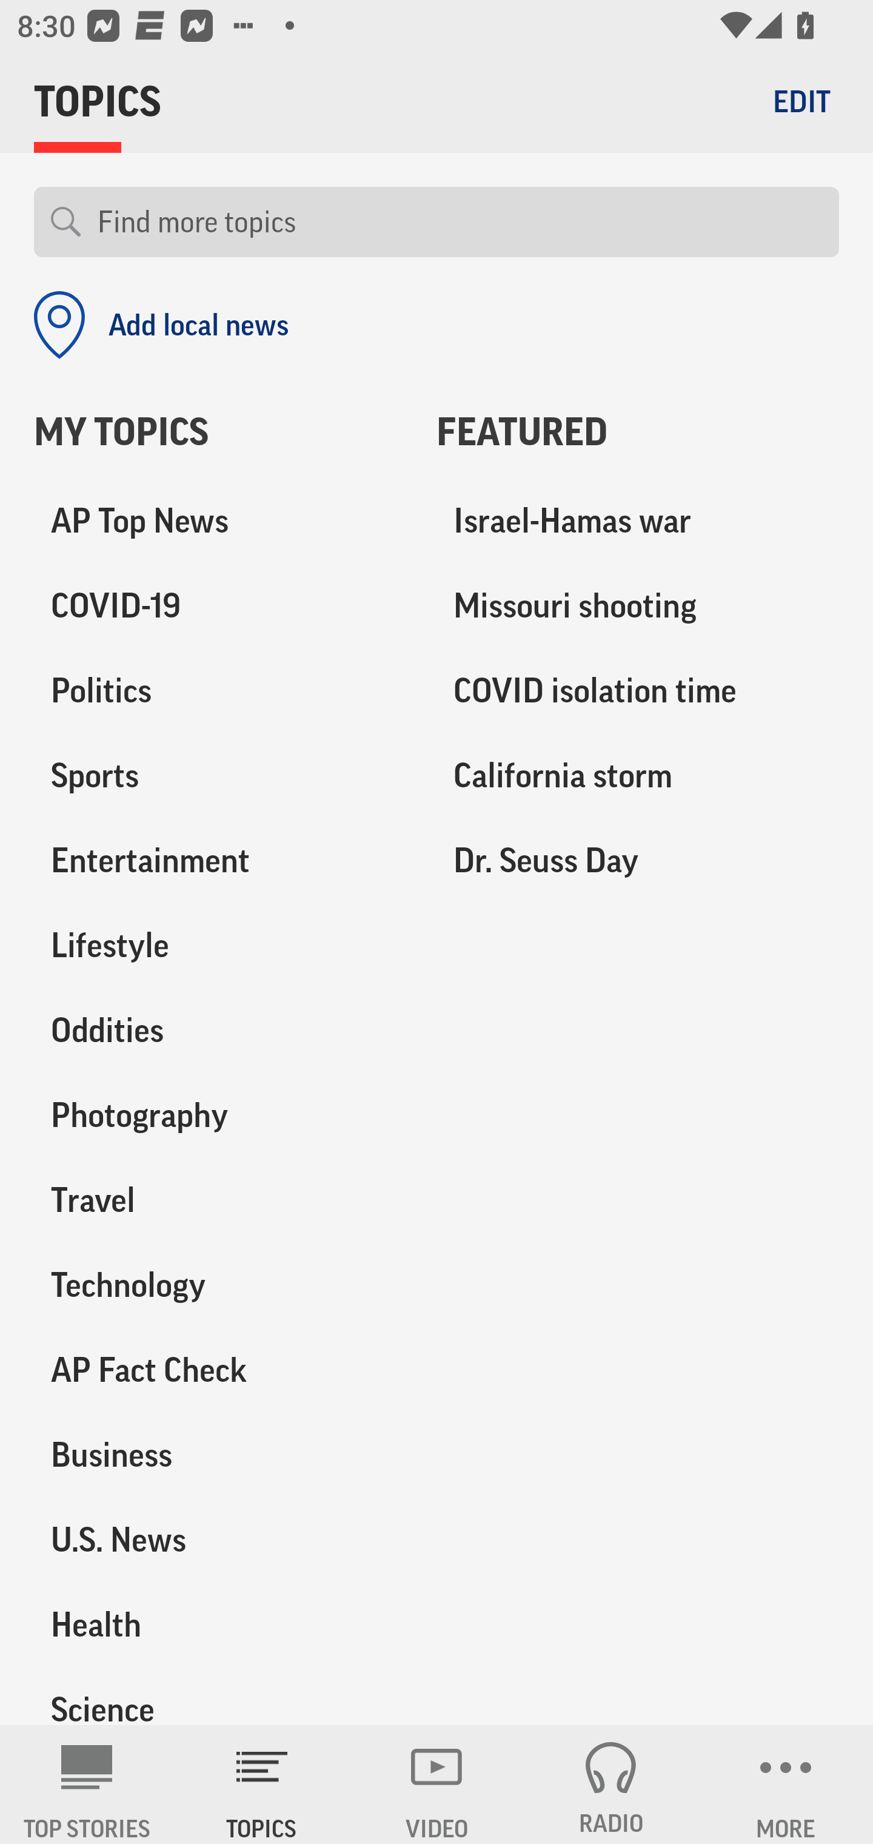  I want to click on Add local news, so click(161, 325).